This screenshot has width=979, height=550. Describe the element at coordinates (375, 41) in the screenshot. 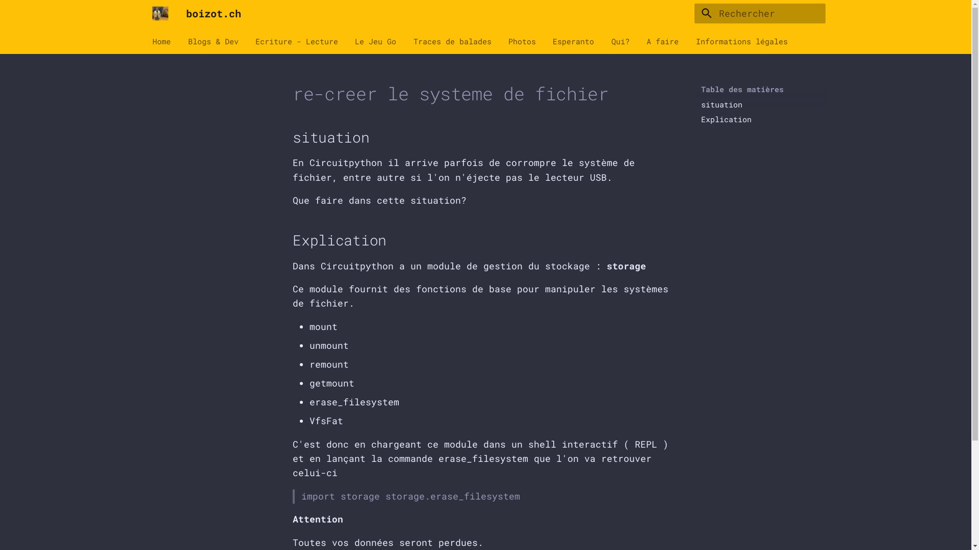

I see `Le Jeu Go` at that location.